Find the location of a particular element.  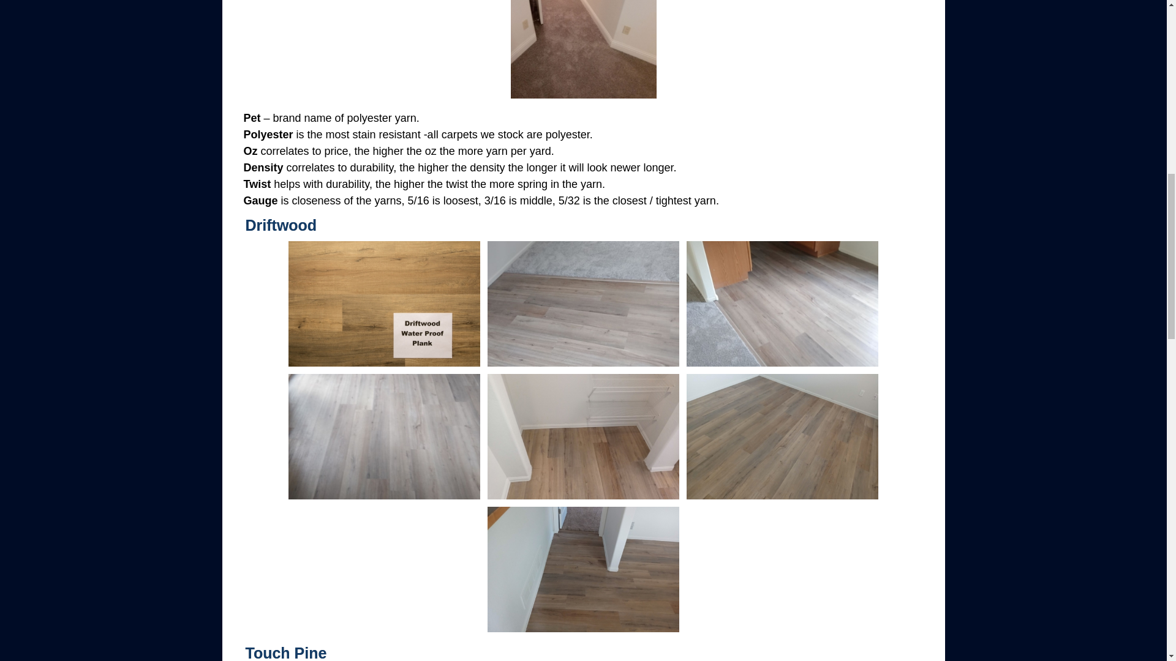

Driftwood-Waterproof-Luxury-Vinyl-Plank-Fort-Collins-06 is located at coordinates (783, 436).